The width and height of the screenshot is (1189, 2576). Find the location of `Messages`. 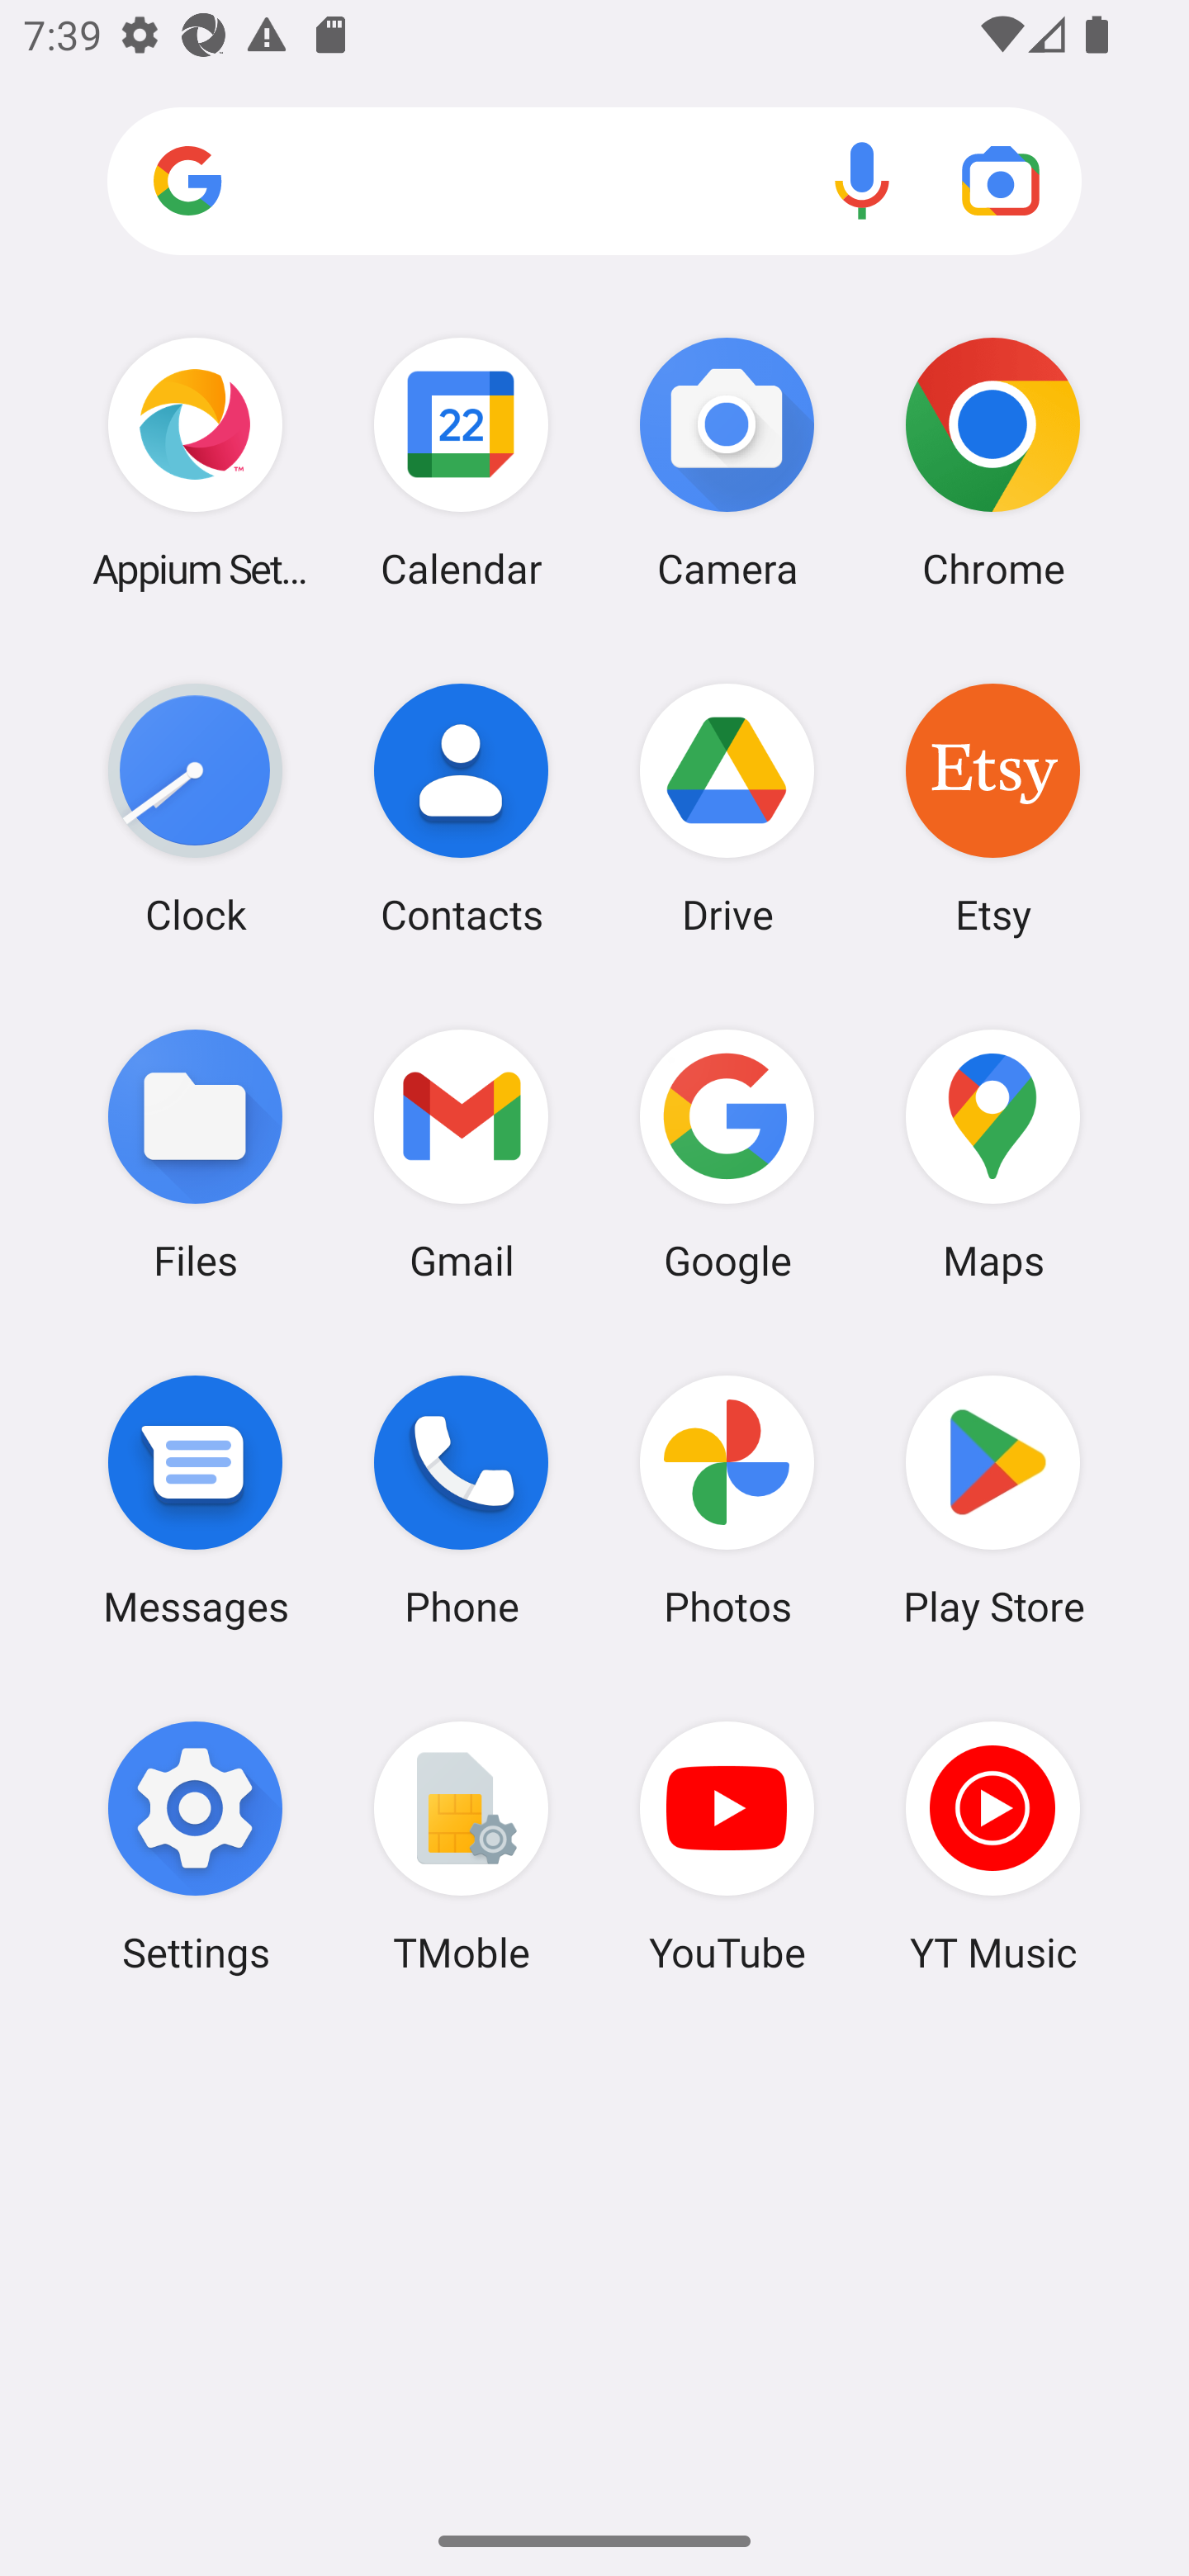

Messages is located at coordinates (195, 1500).